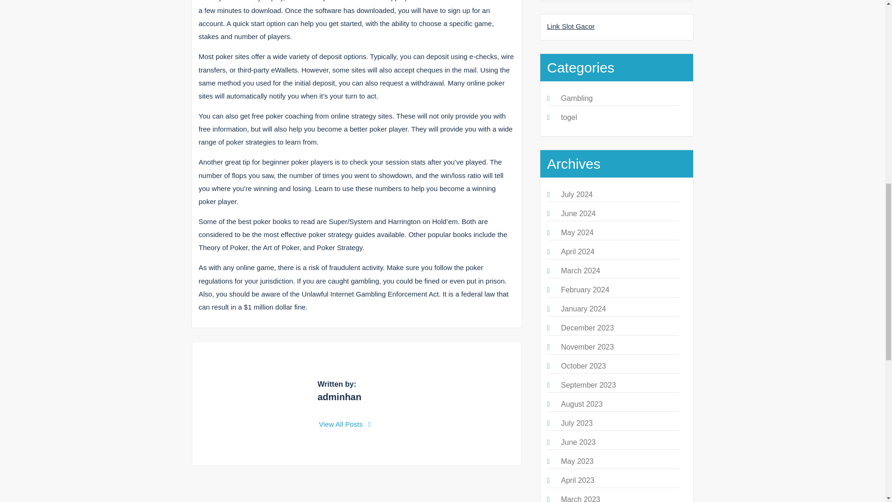 The width and height of the screenshot is (892, 502). What do you see at coordinates (578, 442) in the screenshot?
I see `June 2023` at bounding box center [578, 442].